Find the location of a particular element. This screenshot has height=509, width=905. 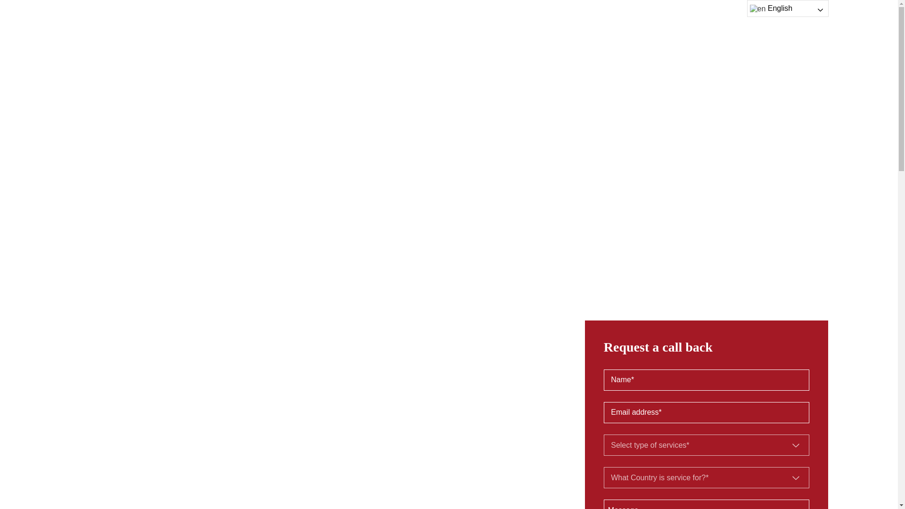

Castelo Solicitors is located at coordinates (109, 25).